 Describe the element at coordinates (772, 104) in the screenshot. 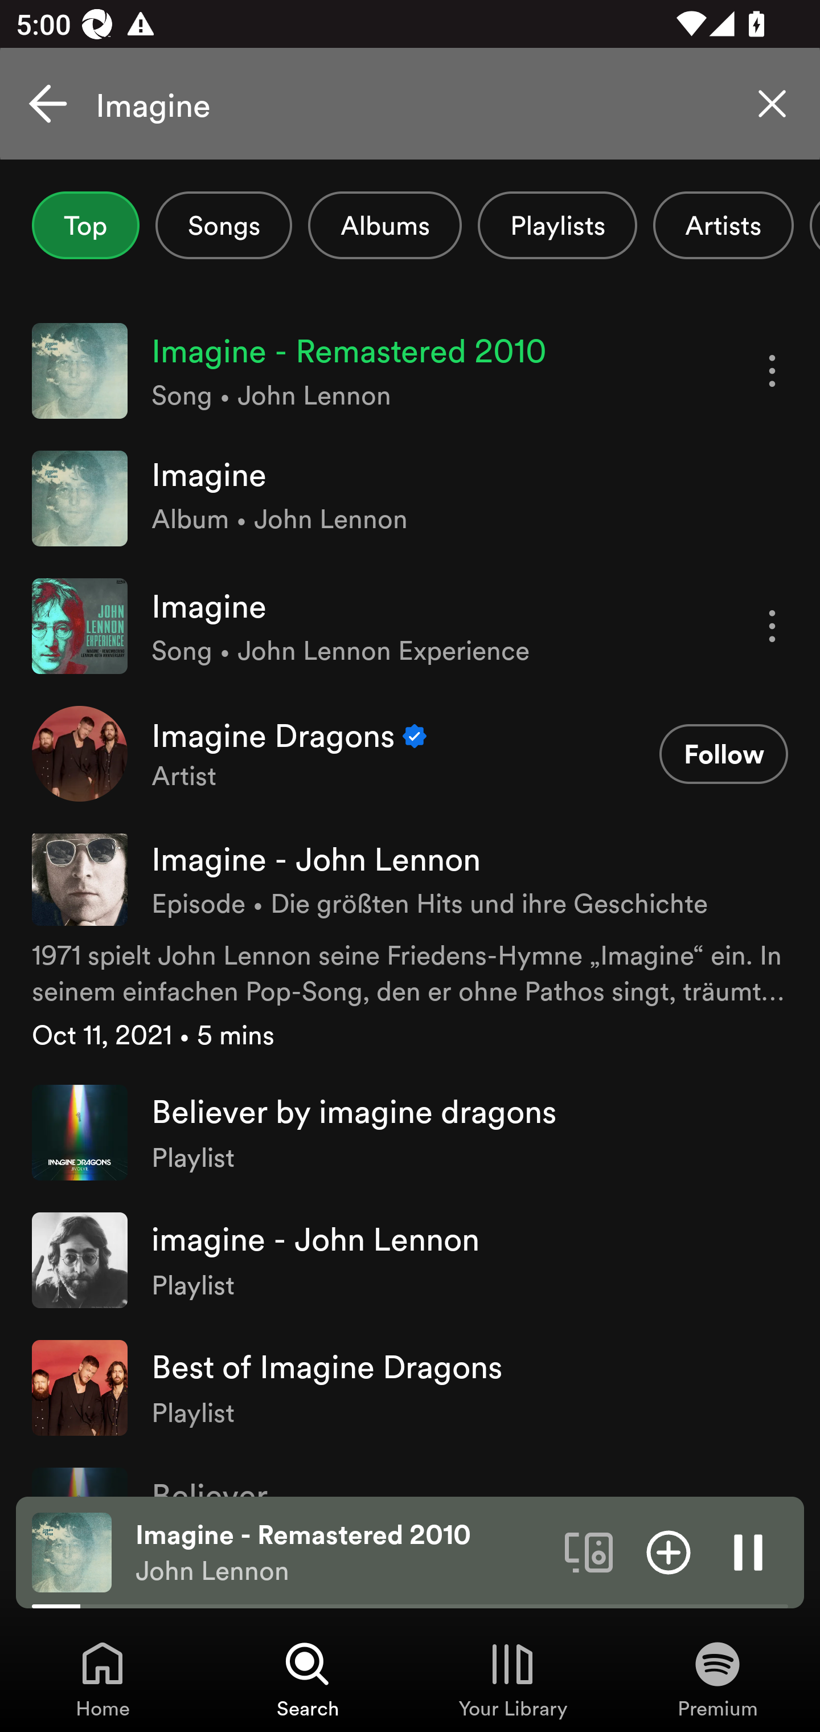

I see `Clear search query` at that location.